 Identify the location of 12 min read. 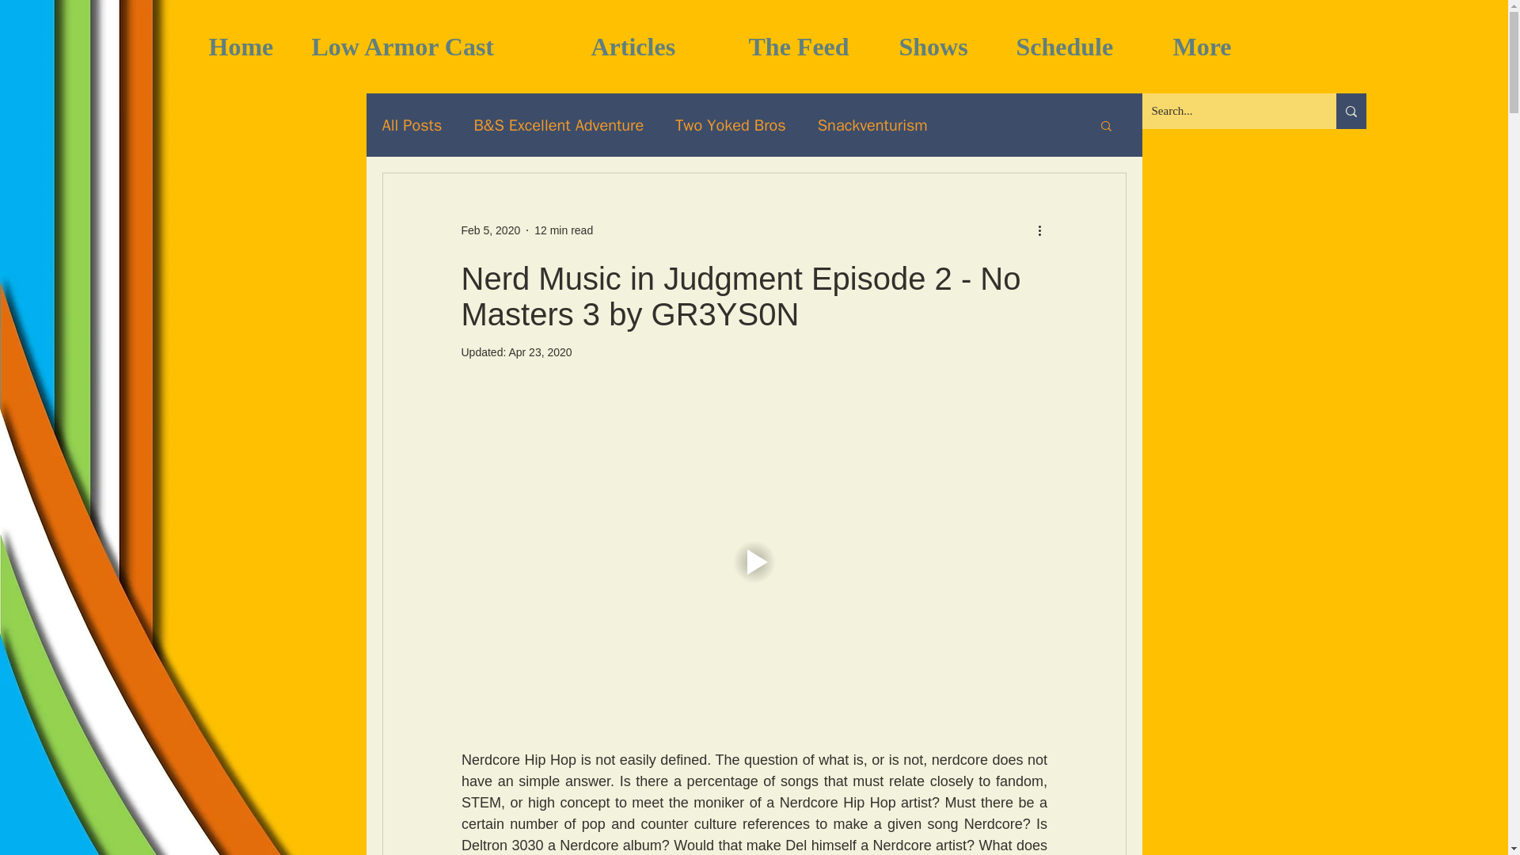
(564, 230).